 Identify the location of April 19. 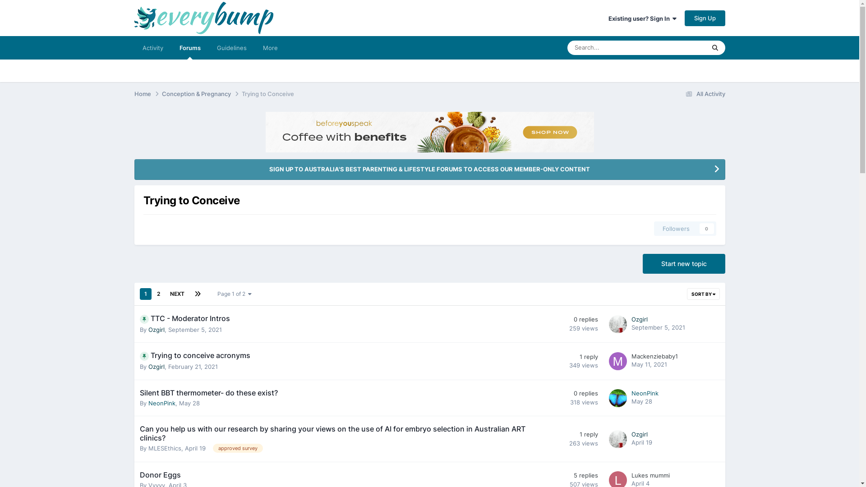
(642, 442).